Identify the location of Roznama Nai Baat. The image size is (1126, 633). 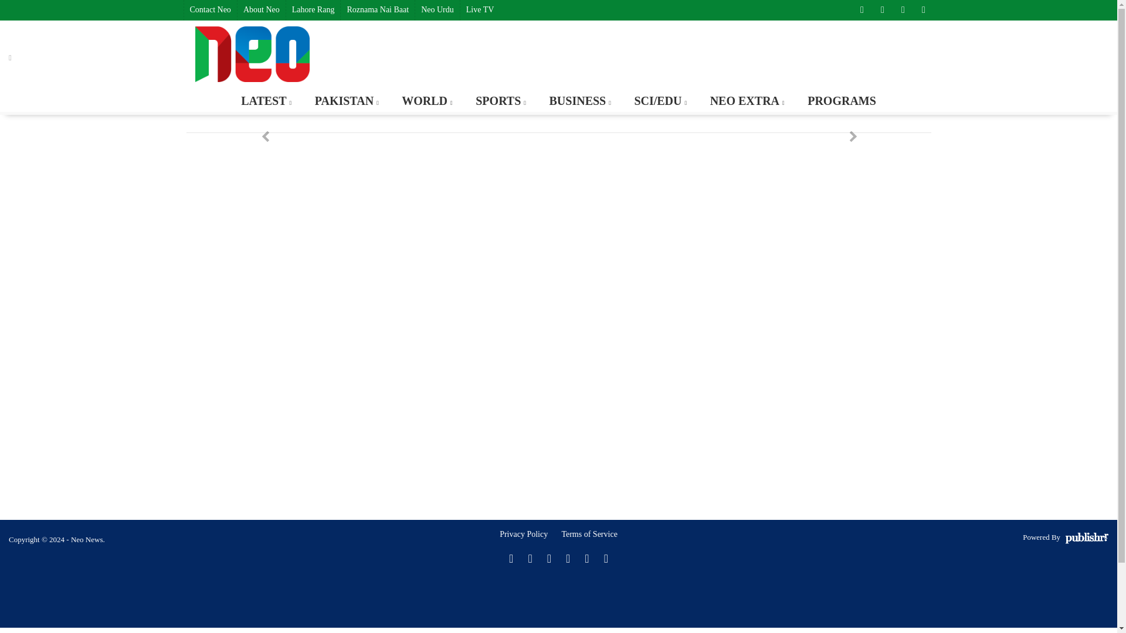
(377, 10).